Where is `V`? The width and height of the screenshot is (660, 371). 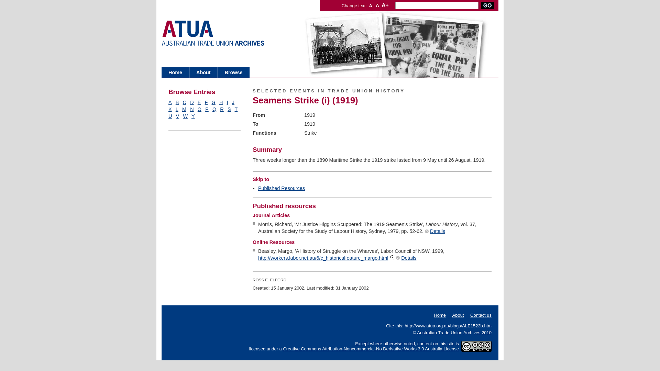
V is located at coordinates (178, 116).